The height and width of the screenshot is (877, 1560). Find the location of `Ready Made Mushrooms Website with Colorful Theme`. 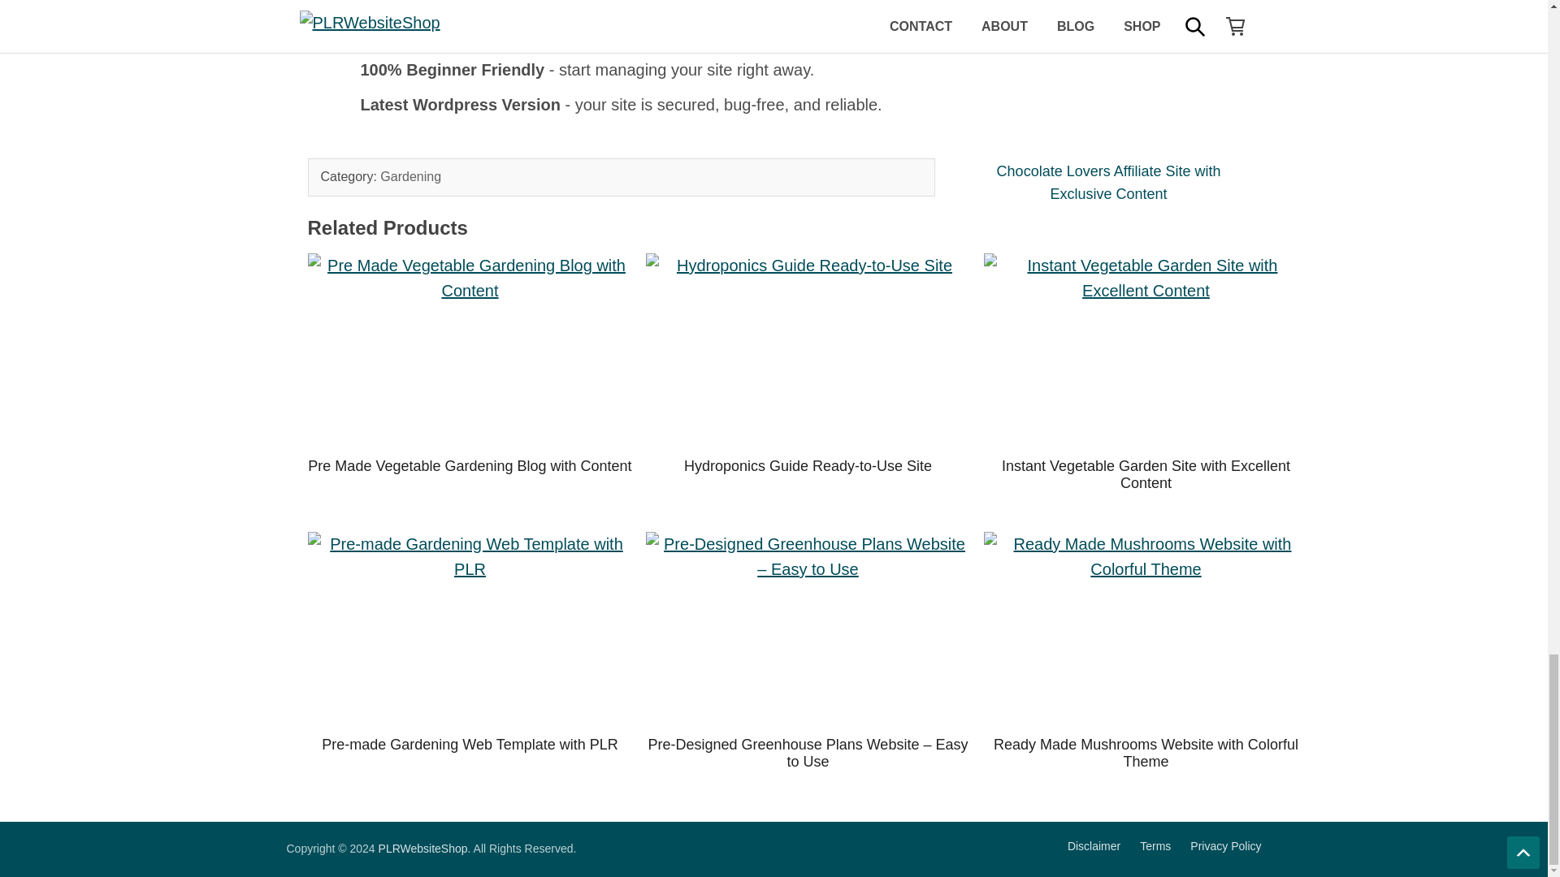

Ready Made Mushrooms Website with Colorful Theme is located at coordinates (1146, 629).